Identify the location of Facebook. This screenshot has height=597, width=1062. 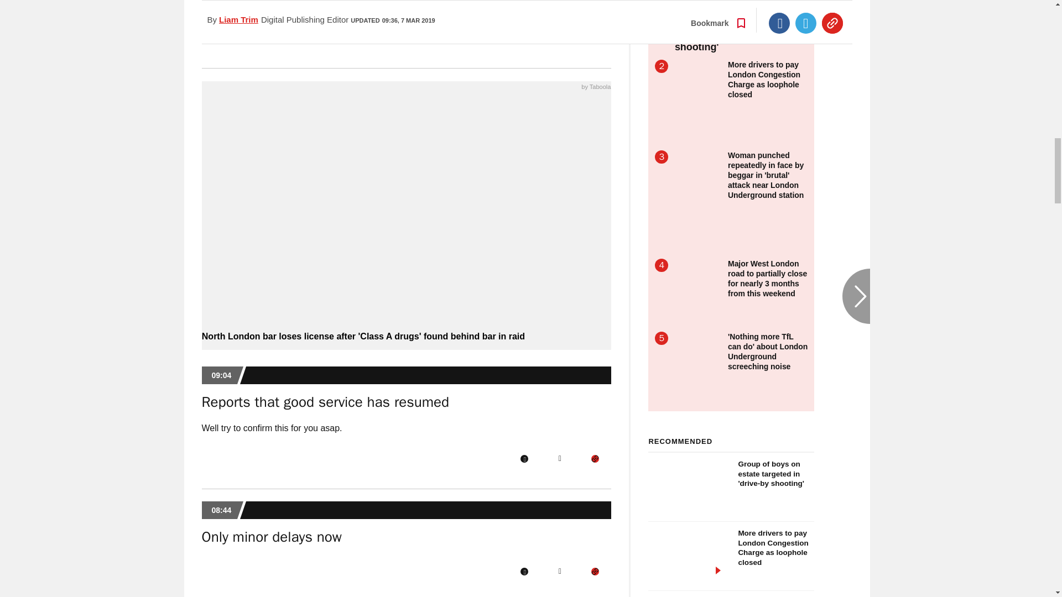
(524, 38).